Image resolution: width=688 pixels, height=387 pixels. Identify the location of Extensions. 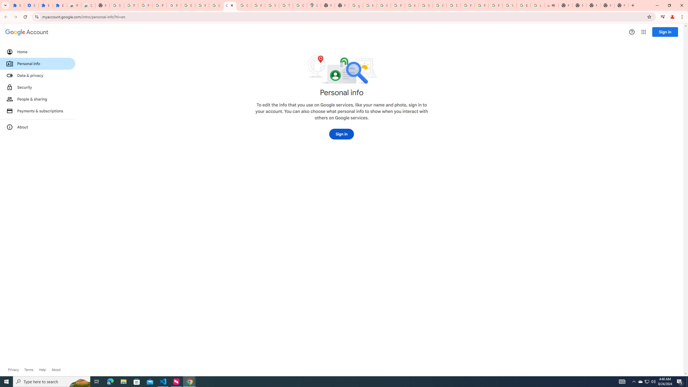
(45, 5).